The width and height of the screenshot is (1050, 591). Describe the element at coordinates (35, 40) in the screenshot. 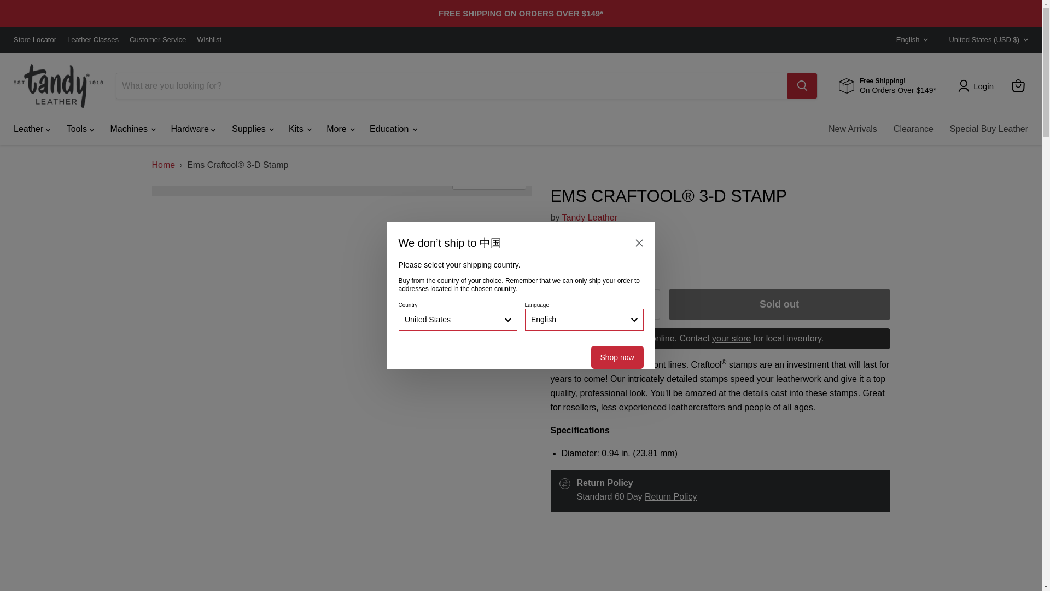

I see `Store Locator` at that location.